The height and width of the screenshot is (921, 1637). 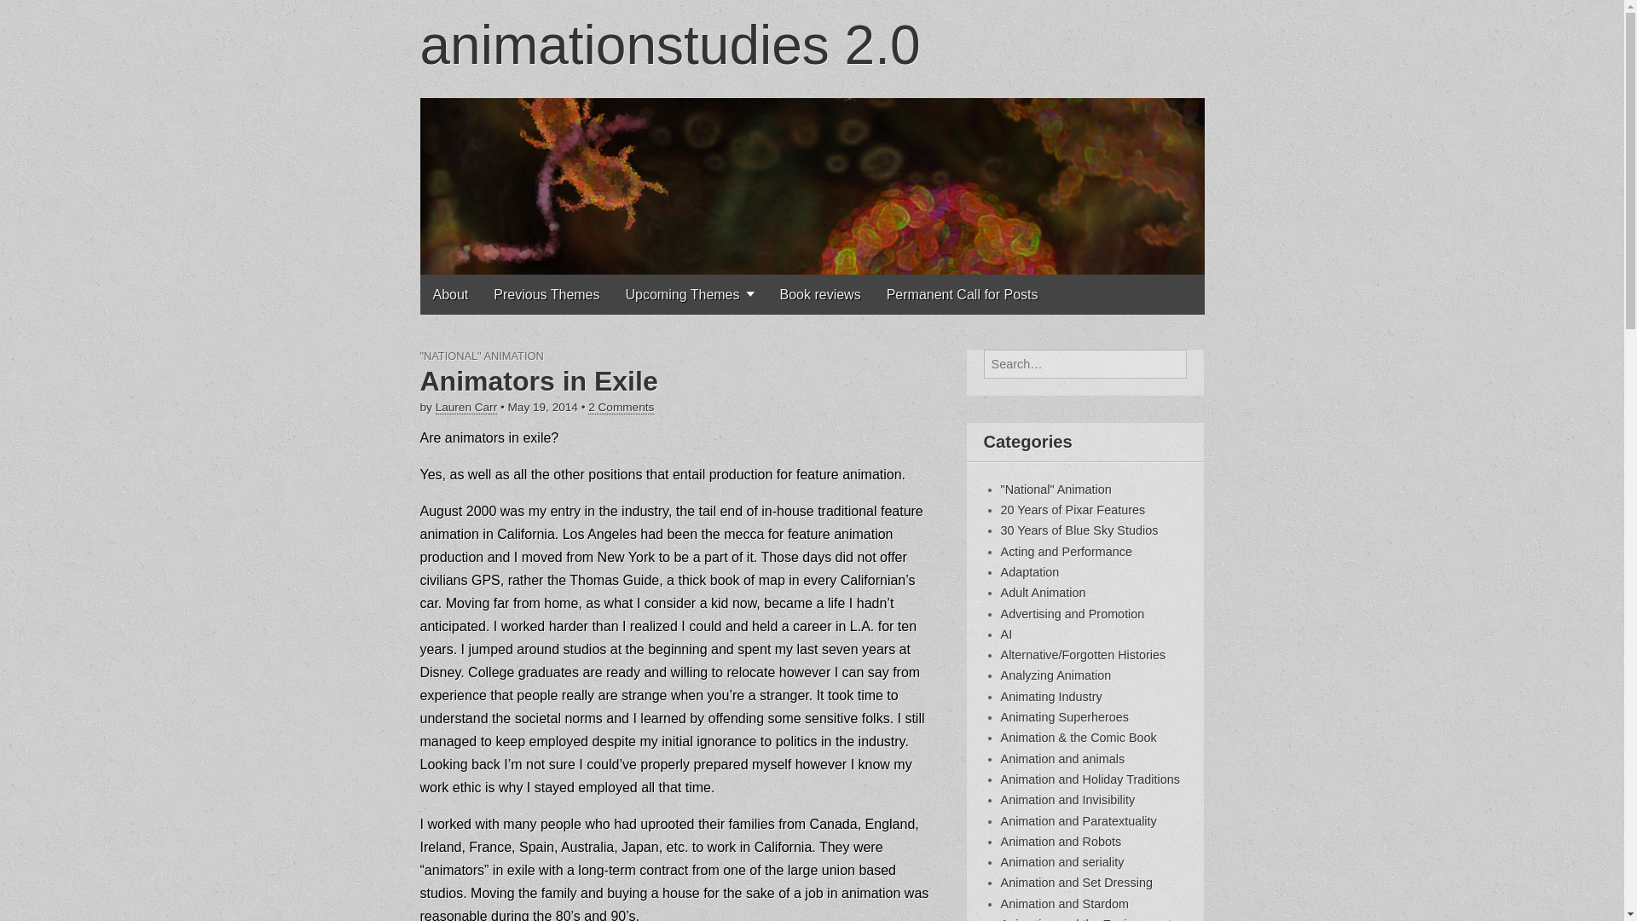 I want to click on About, so click(x=450, y=294).